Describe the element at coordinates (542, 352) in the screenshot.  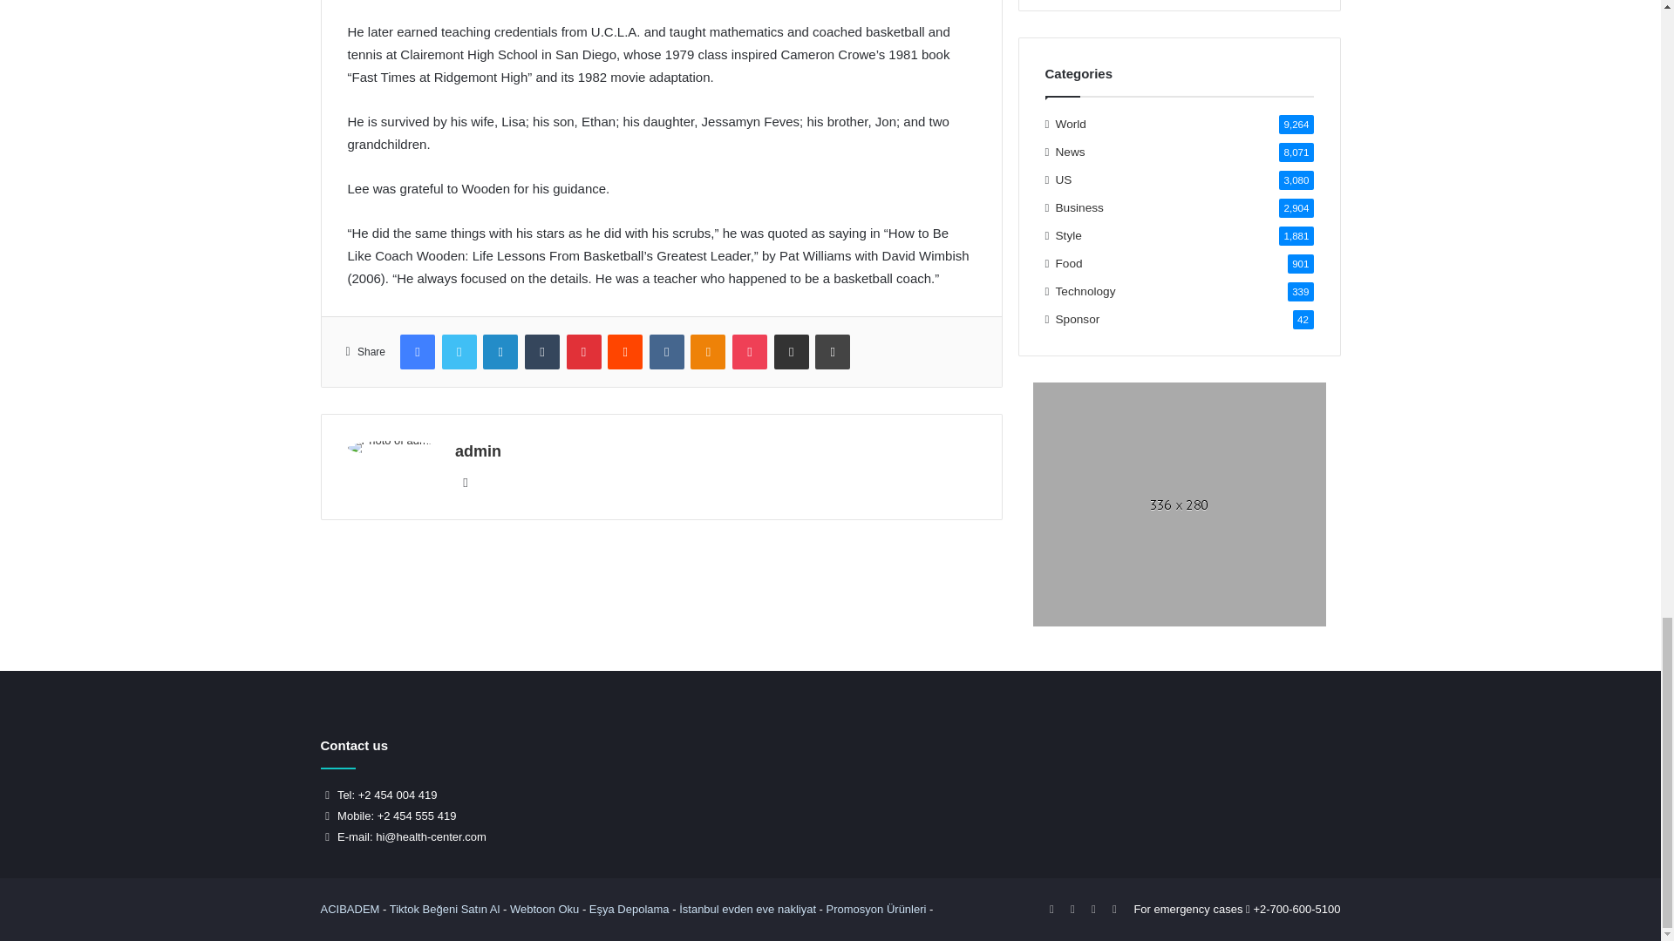
I see `Tumblr` at that location.